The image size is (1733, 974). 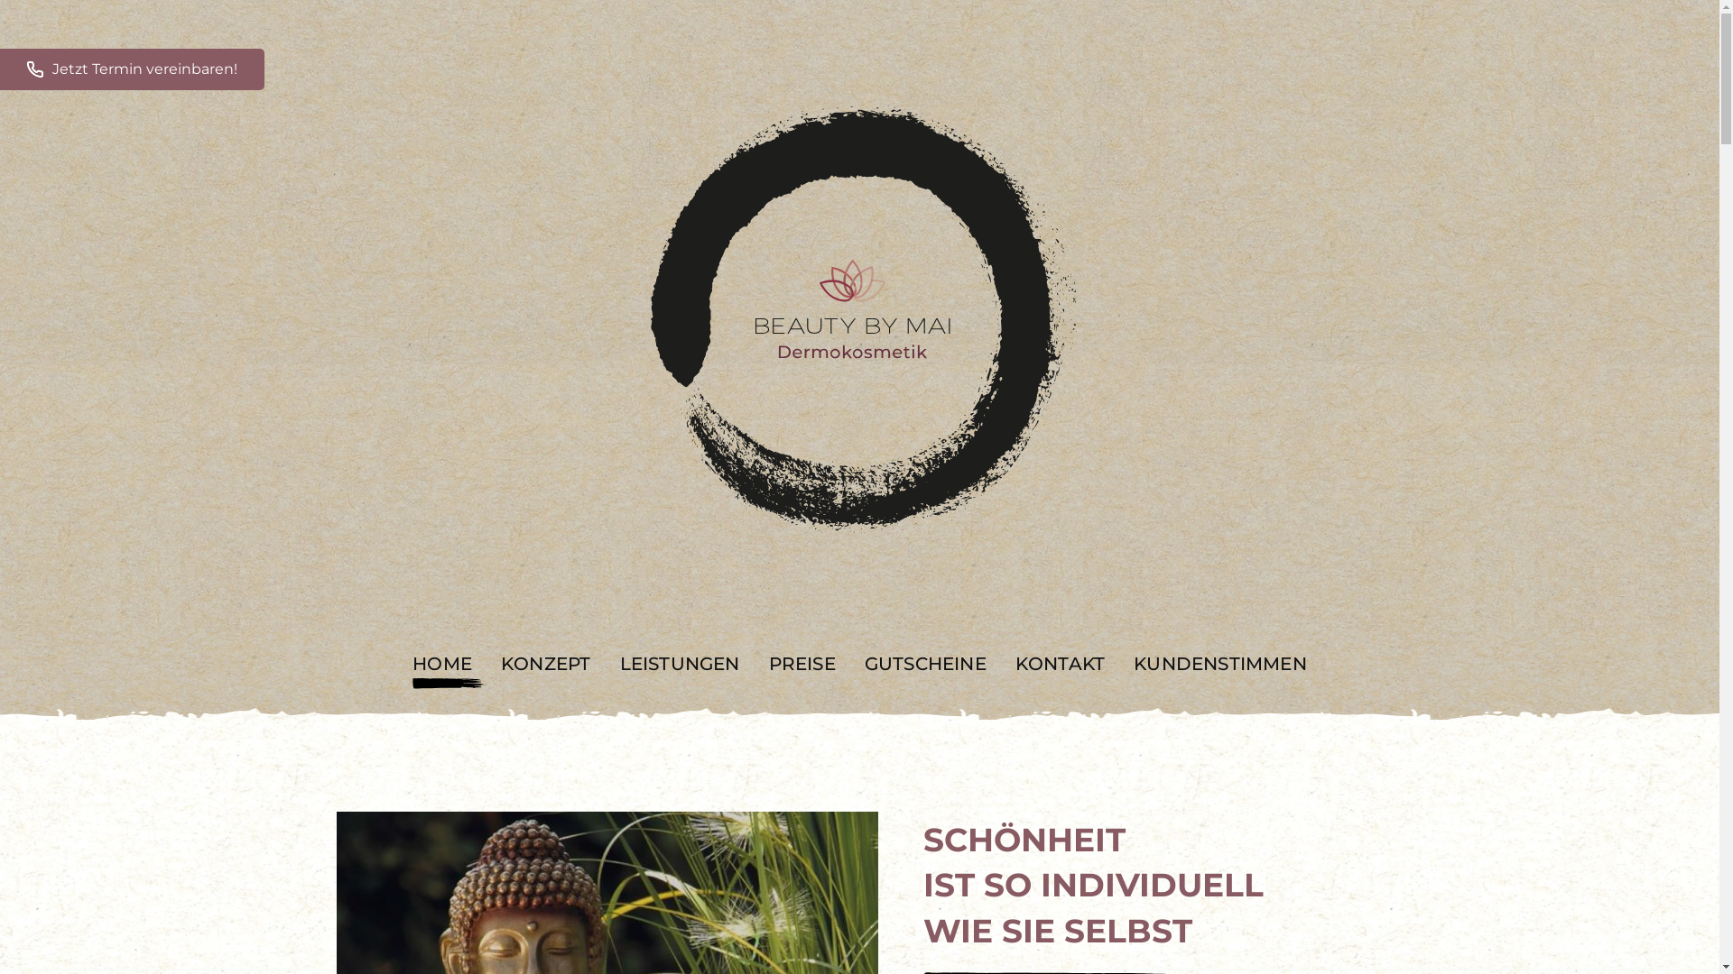 I want to click on LEISTUNGEN, so click(x=679, y=664).